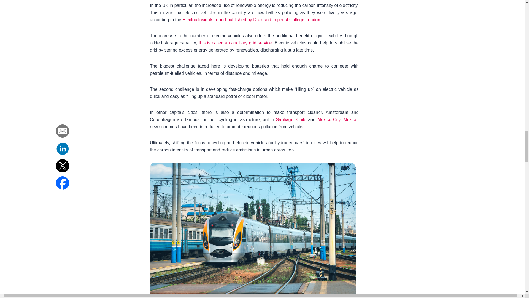  Describe the element at coordinates (291, 119) in the screenshot. I see `Santiago, Chile` at that location.